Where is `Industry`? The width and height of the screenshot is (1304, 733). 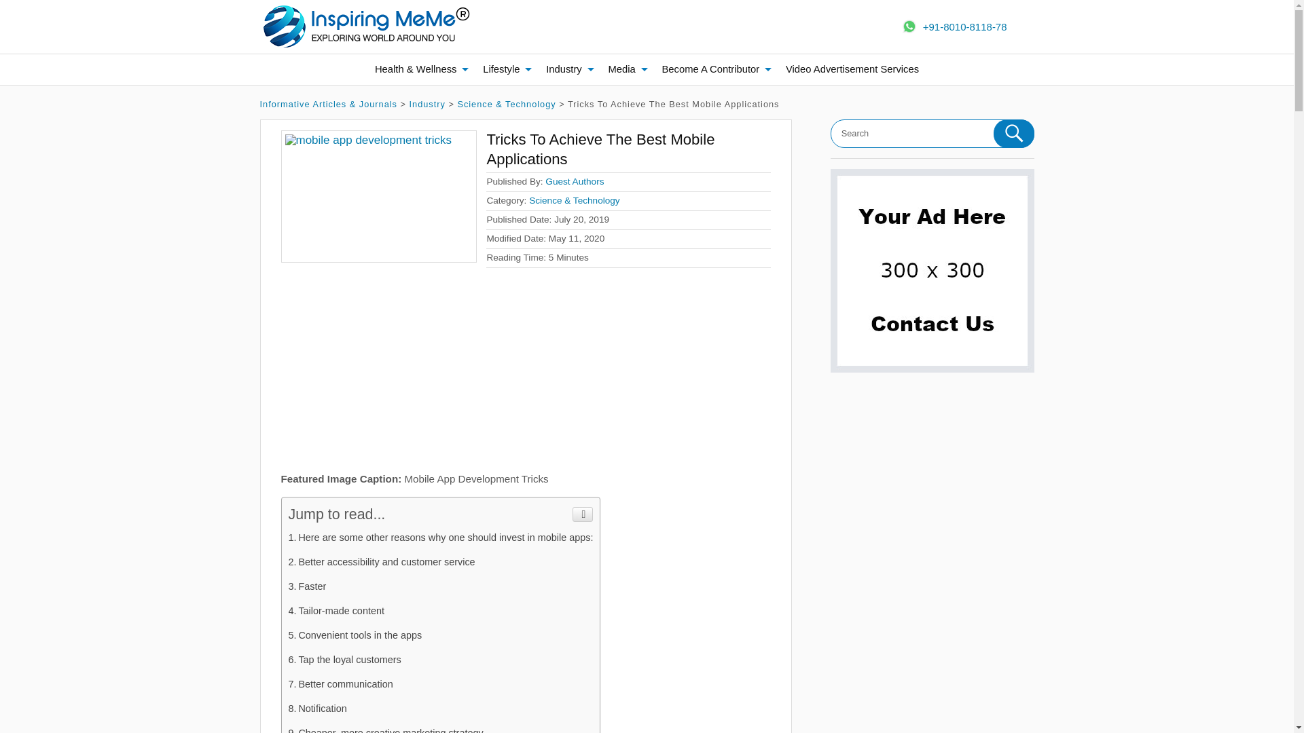
Industry is located at coordinates (427, 103).